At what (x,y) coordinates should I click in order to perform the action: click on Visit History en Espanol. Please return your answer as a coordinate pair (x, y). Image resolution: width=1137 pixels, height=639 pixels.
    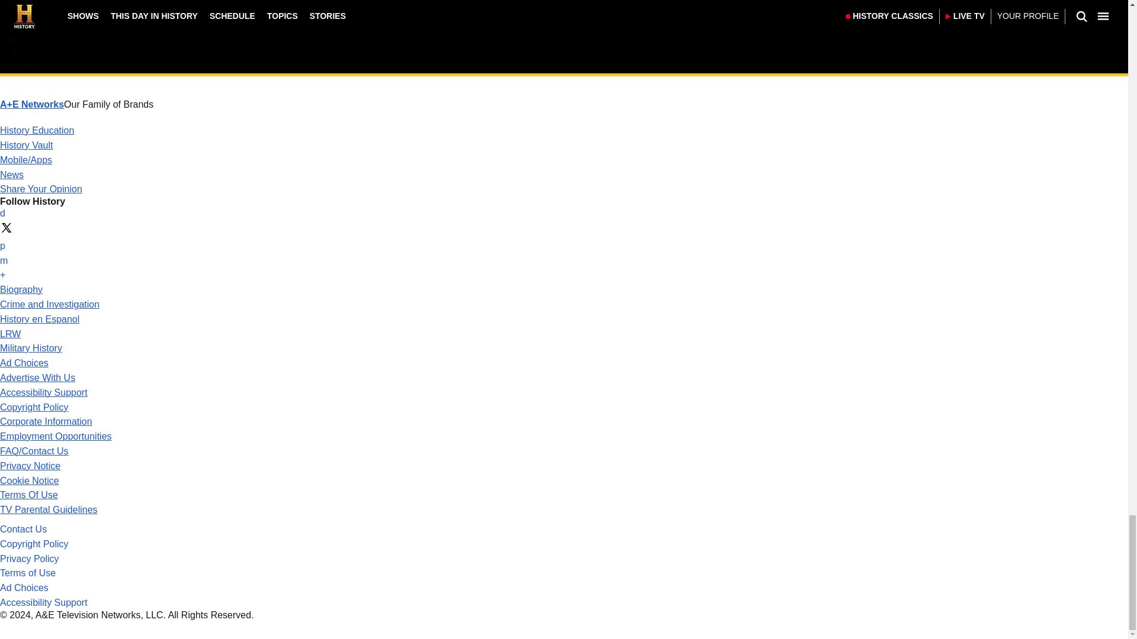
    Looking at the image, I should click on (40, 319).